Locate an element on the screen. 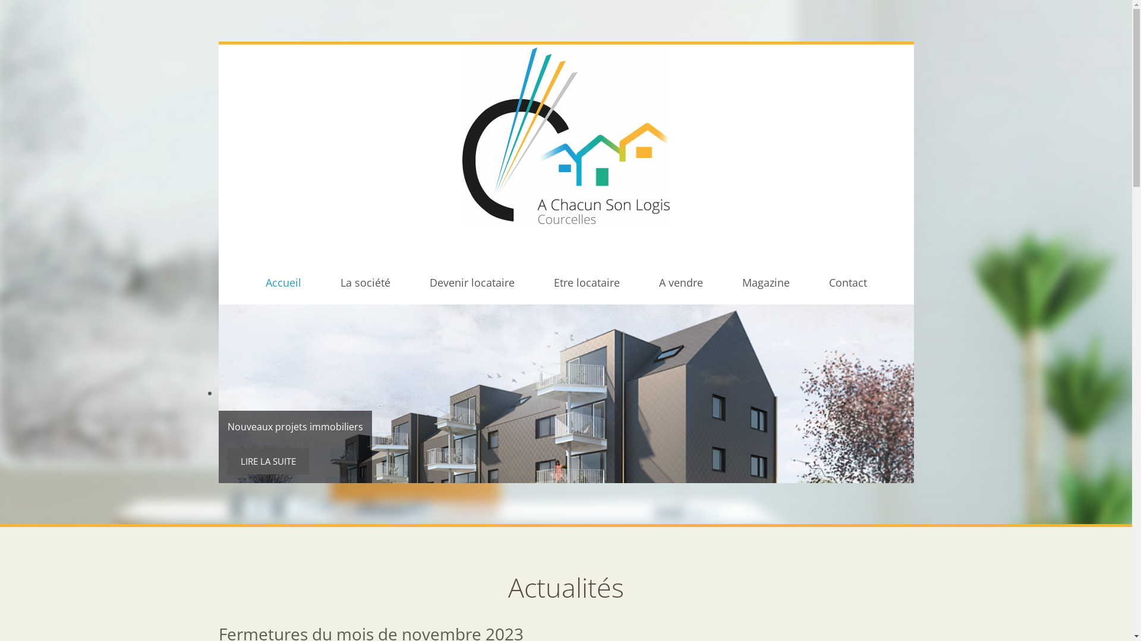  A vendre is located at coordinates (680, 283).